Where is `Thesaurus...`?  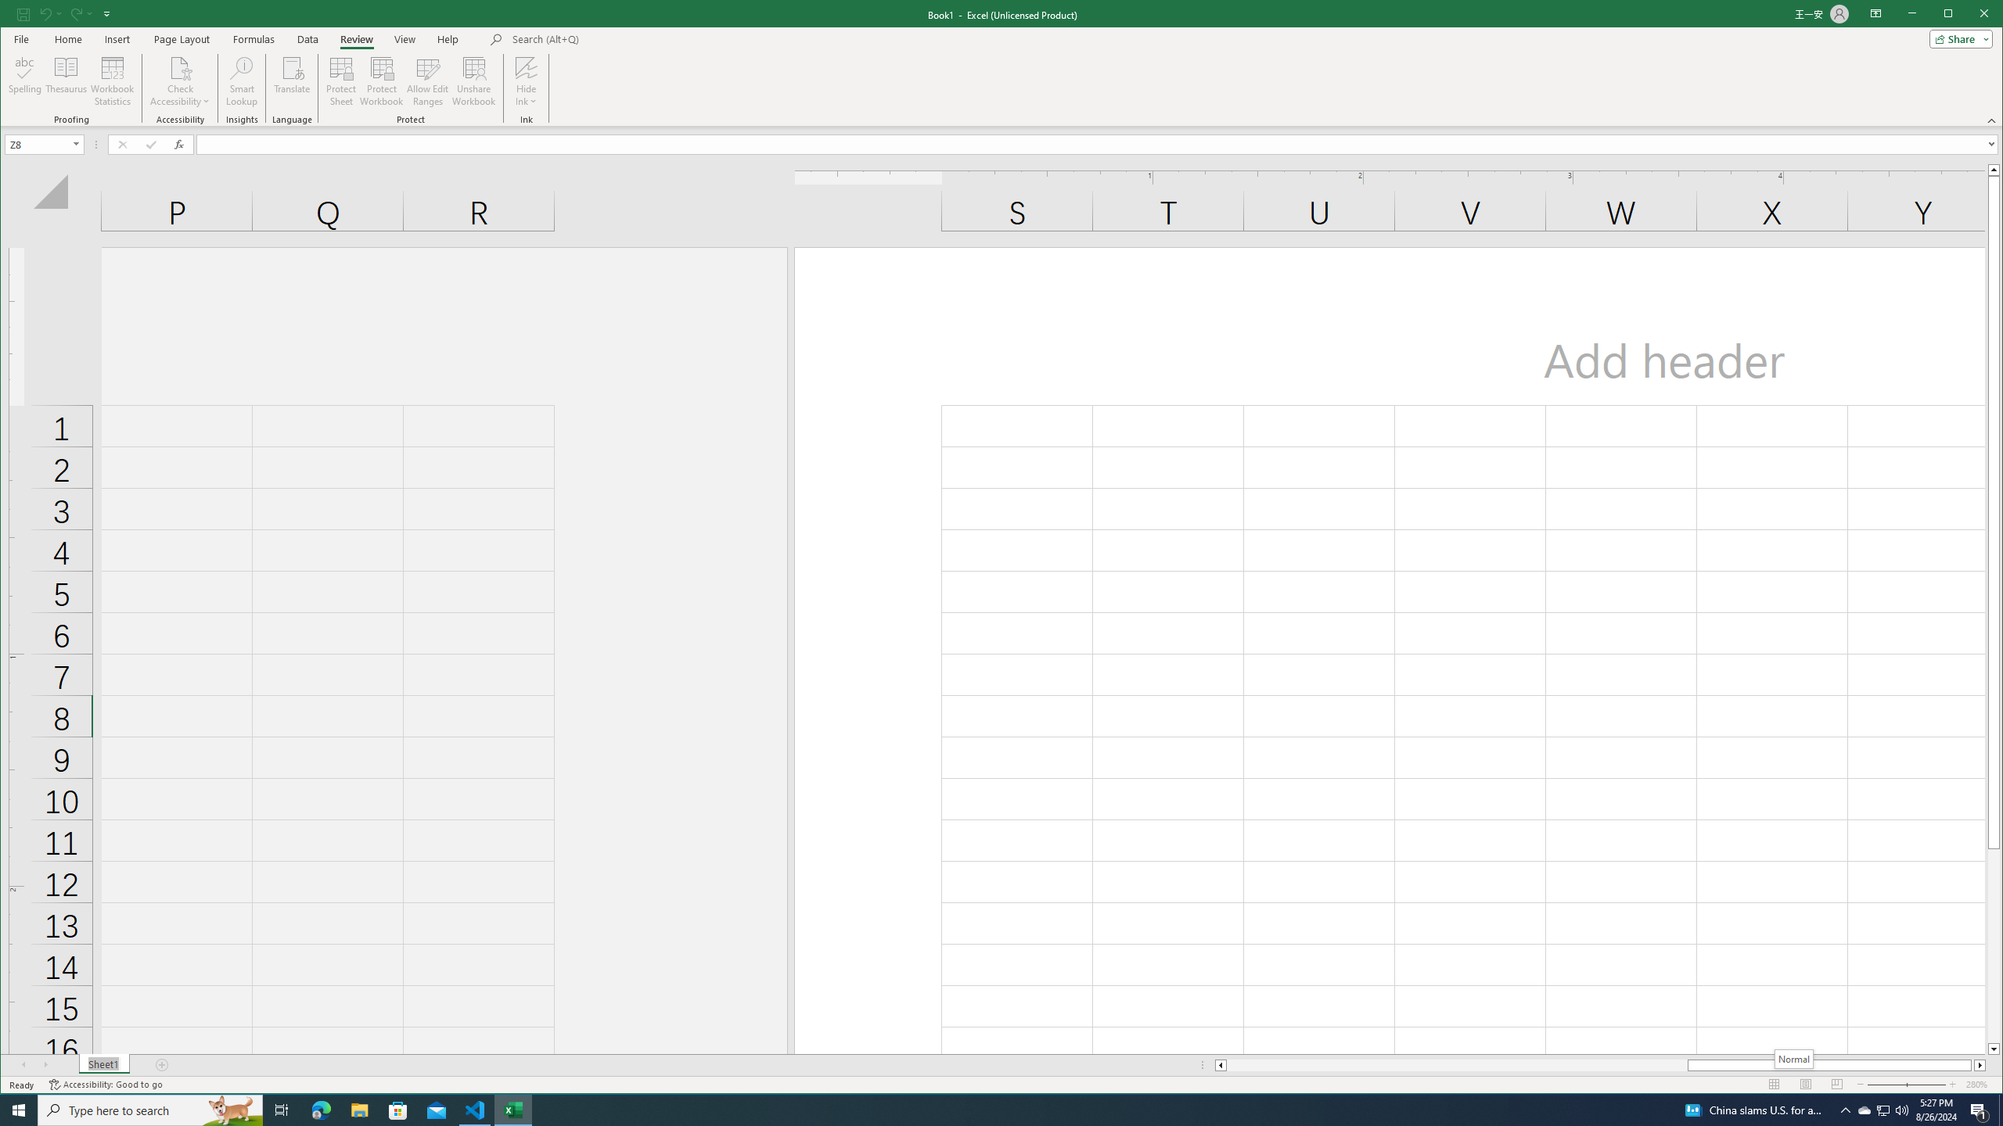
Thesaurus... is located at coordinates (67, 81).